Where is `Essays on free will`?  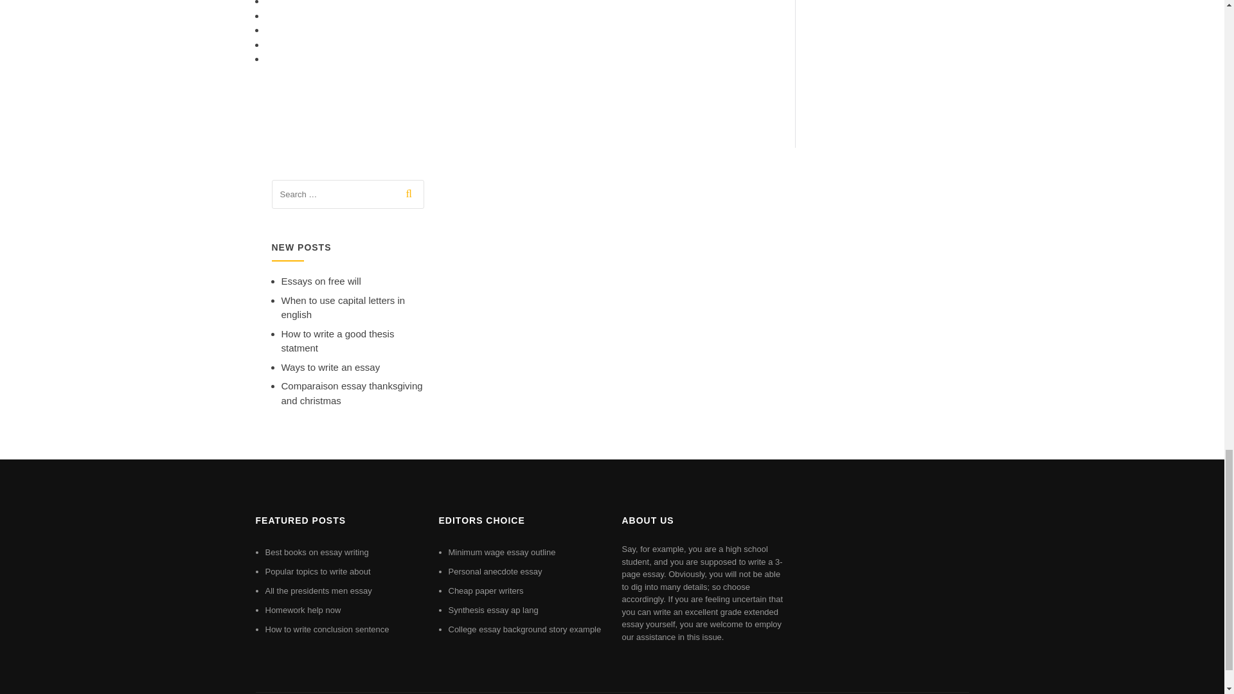 Essays on free will is located at coordinates (321, 281).